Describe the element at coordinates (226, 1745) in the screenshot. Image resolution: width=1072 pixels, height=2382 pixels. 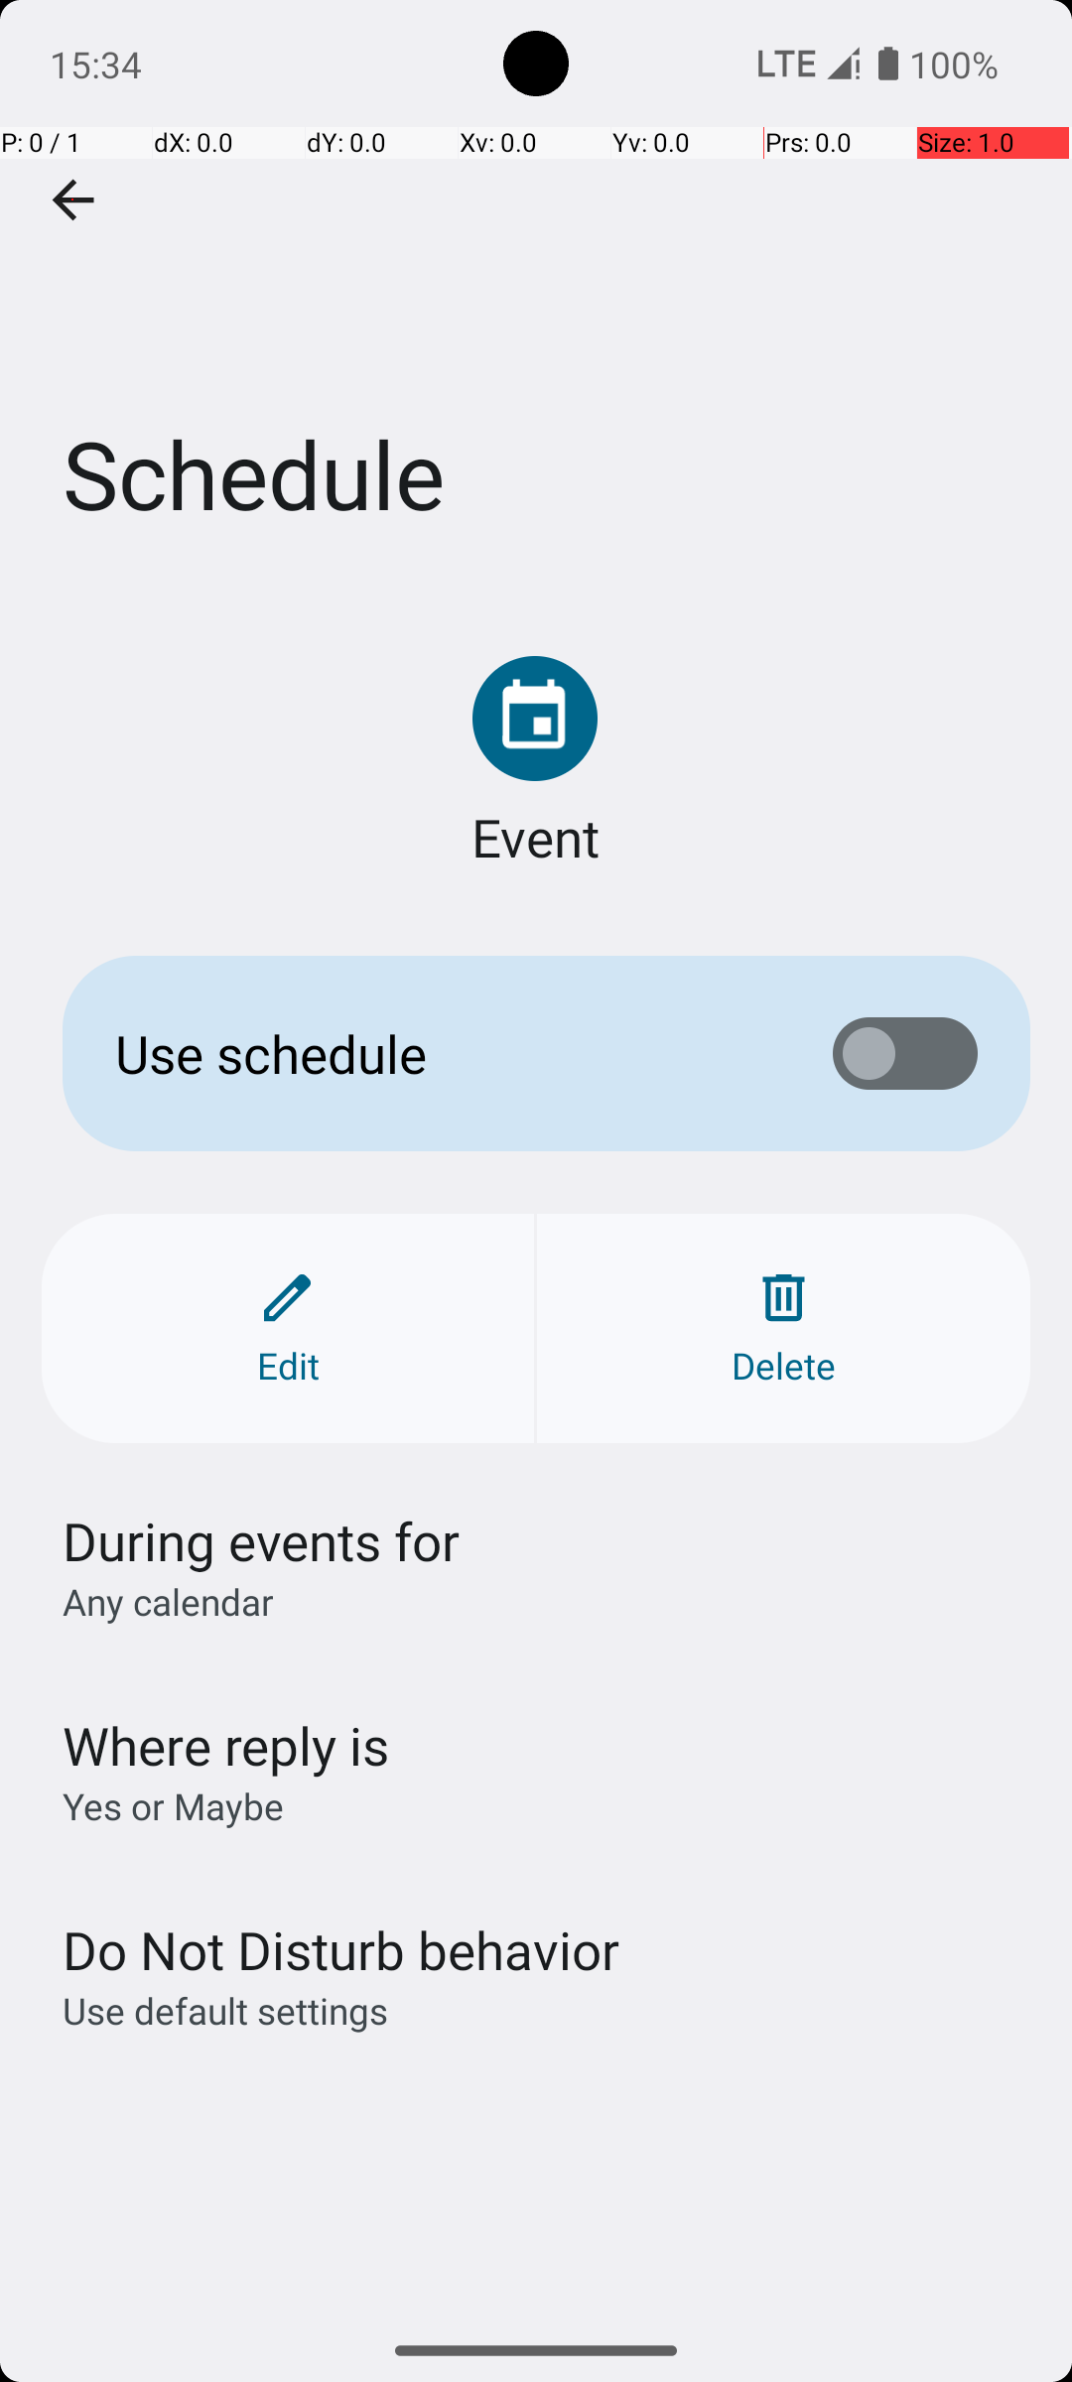
I see `Where reply is` at that location.